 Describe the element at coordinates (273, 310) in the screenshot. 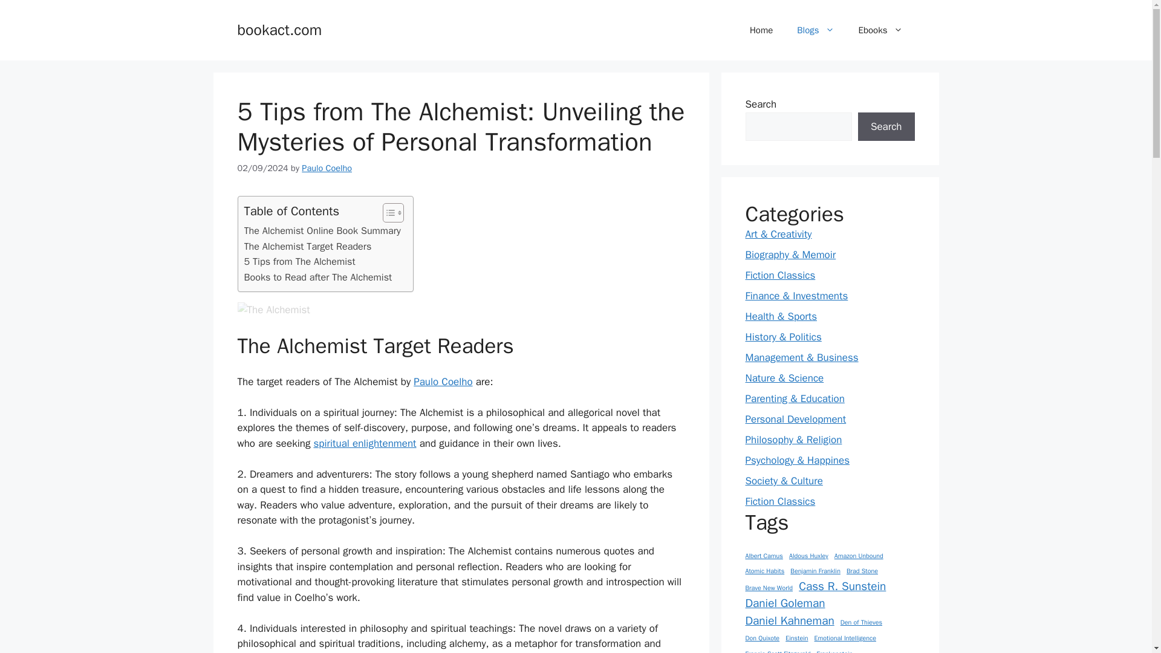

I see `The Alchemist` at that location.